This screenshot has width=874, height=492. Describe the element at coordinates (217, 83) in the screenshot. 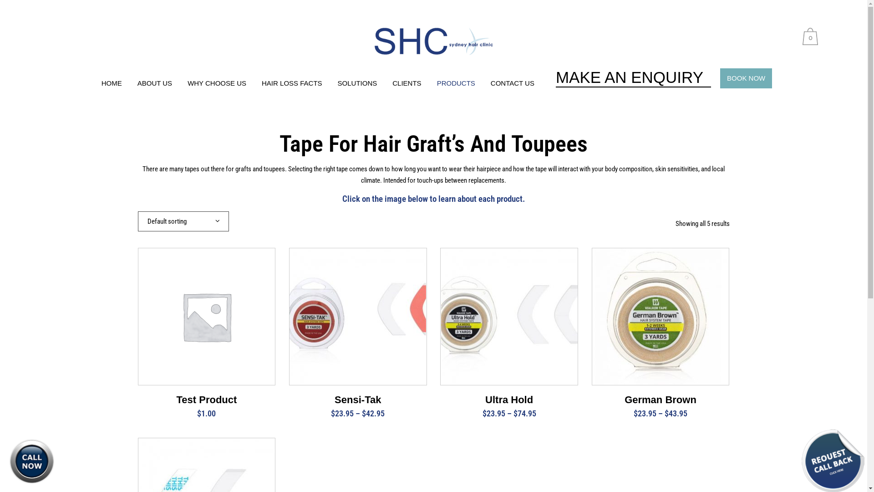

I see `WHY CHOOSE US` at that location.